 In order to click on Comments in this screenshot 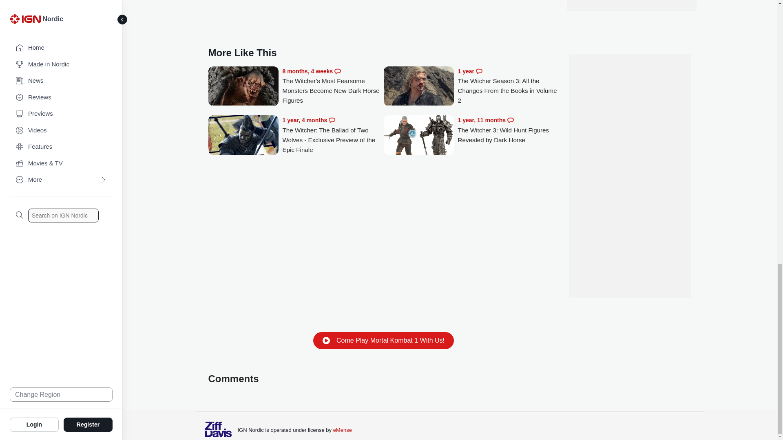, I will do `click(332, 120)`.